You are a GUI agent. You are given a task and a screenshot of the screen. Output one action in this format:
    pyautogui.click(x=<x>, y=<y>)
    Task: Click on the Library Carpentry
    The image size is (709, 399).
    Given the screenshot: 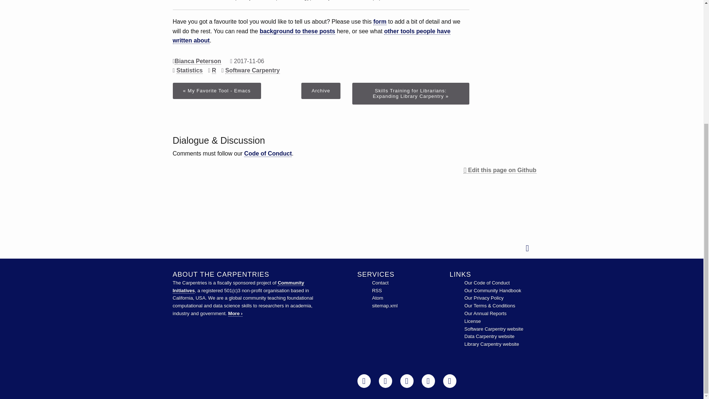 What is the action you would take?
    pyautogui.click(x=491, y=344)
    